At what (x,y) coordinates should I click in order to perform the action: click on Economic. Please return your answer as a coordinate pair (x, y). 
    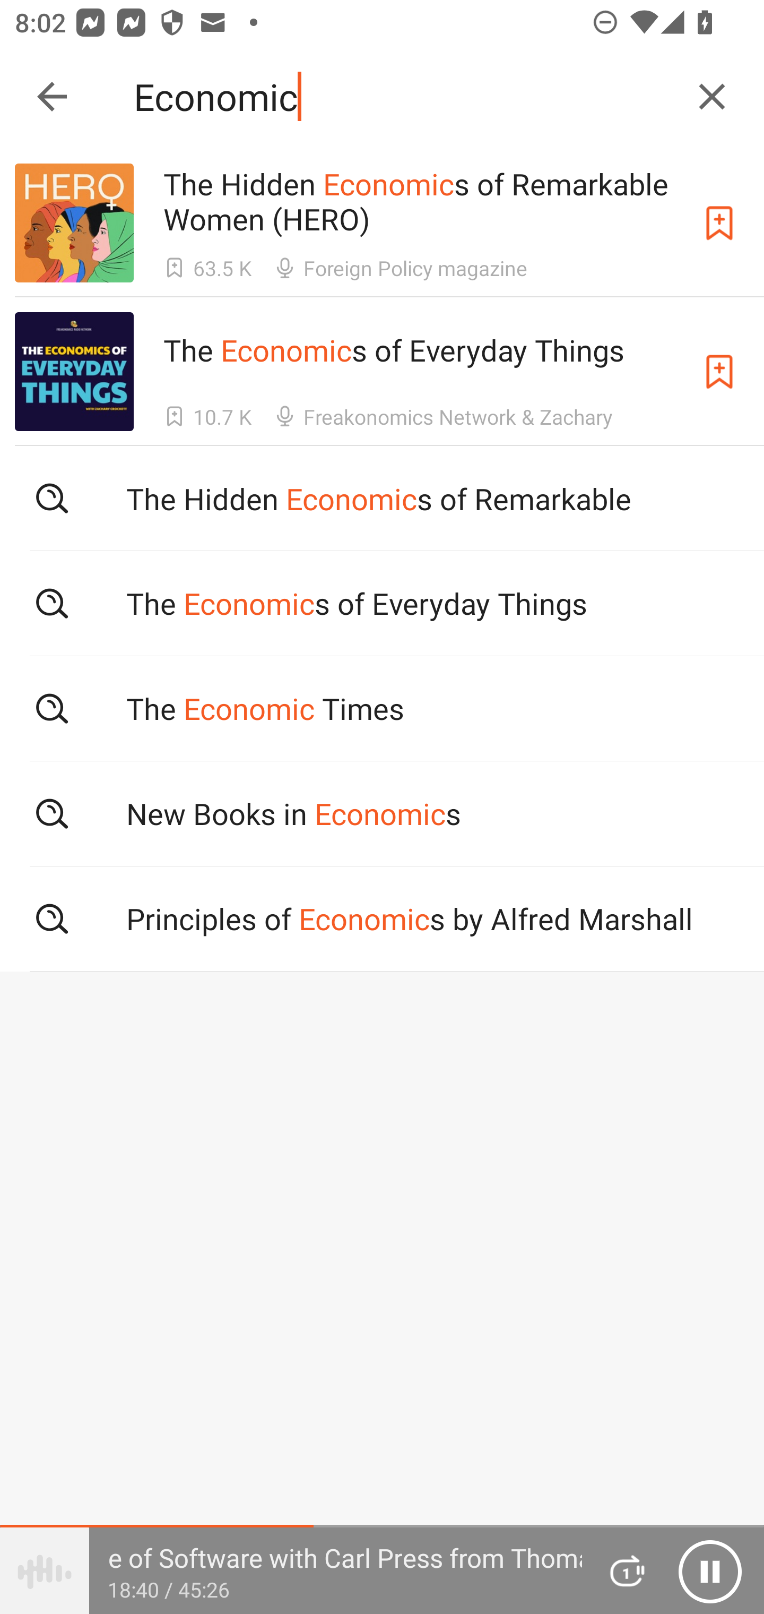
    Looking at the image, I should click on (404, 97).